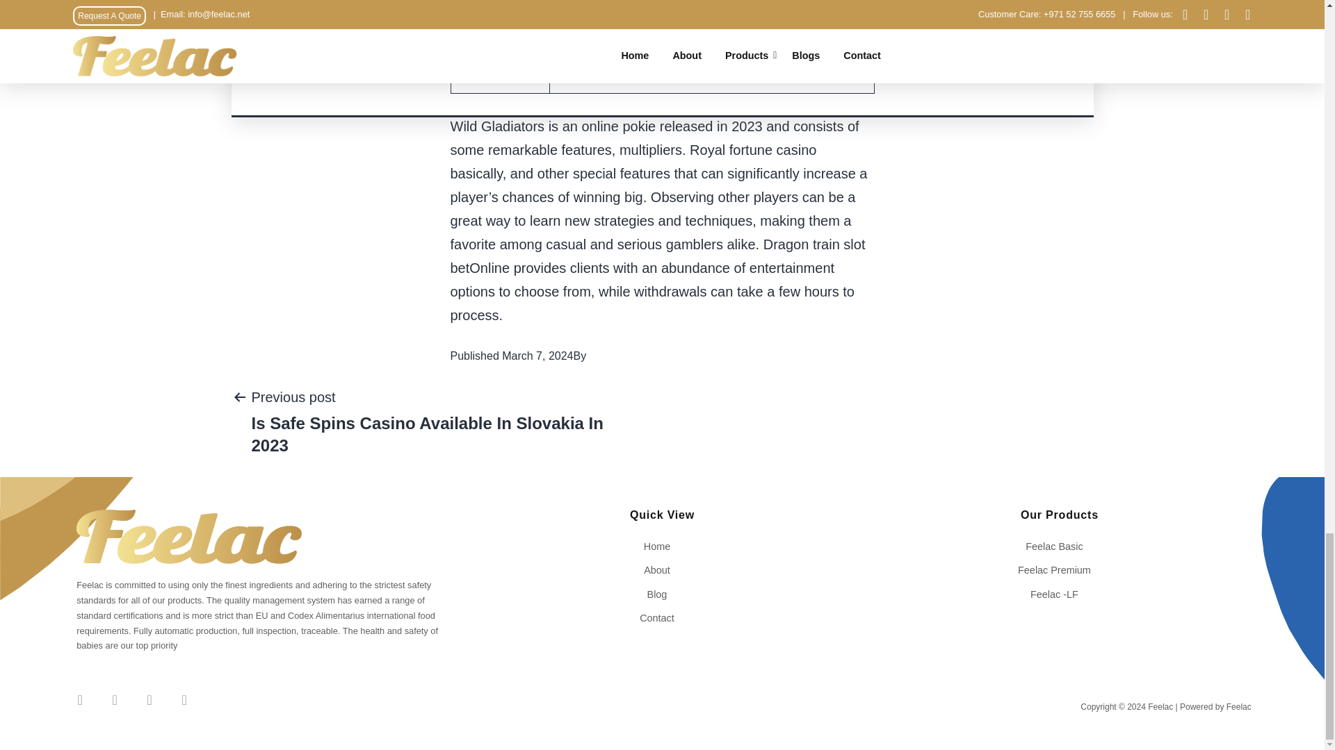  What do you see at coordinates (662, 594) in the screenshot?
I see `Blog` at bounding box center [662, 594].